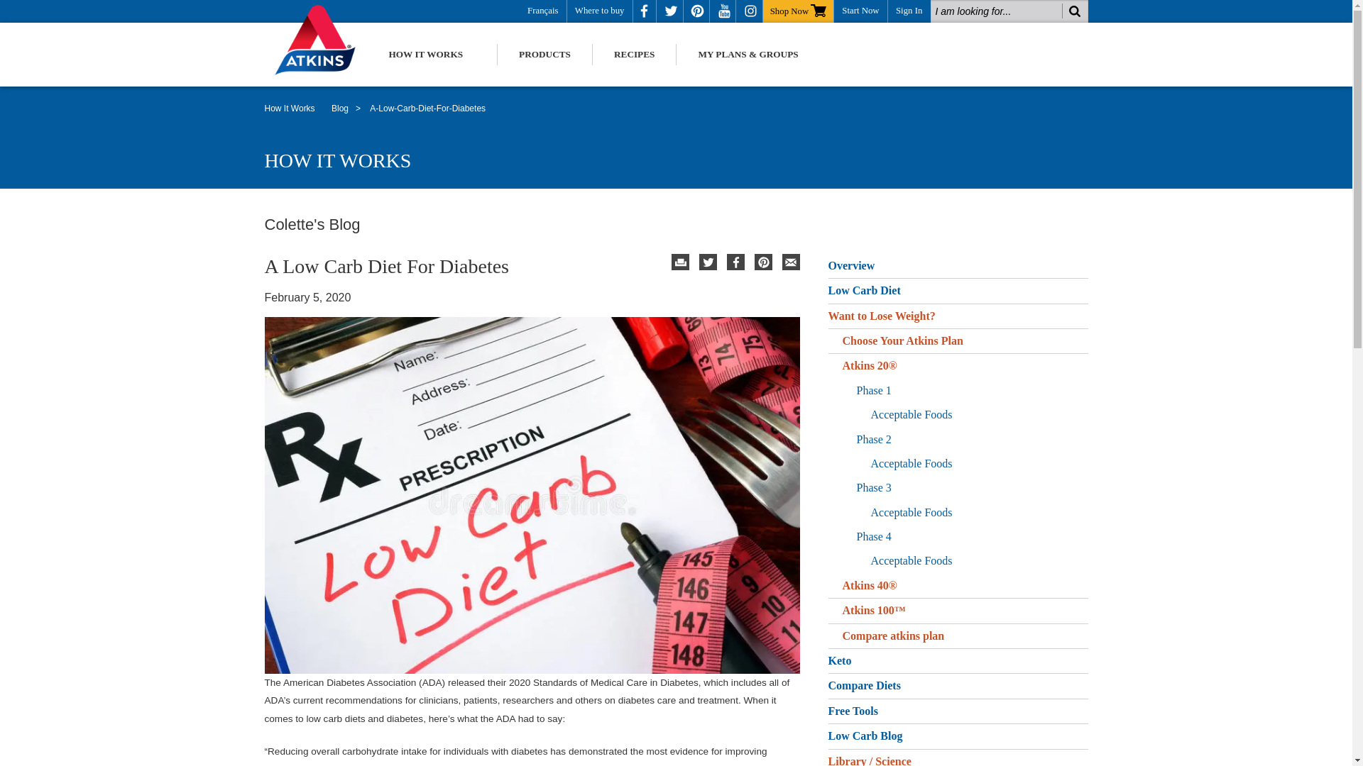 The image size is (1363, 766). What do you see at coordinates (798, 10) in the screenshot?
I see `Shop Now` at bounding box center [798, 10].